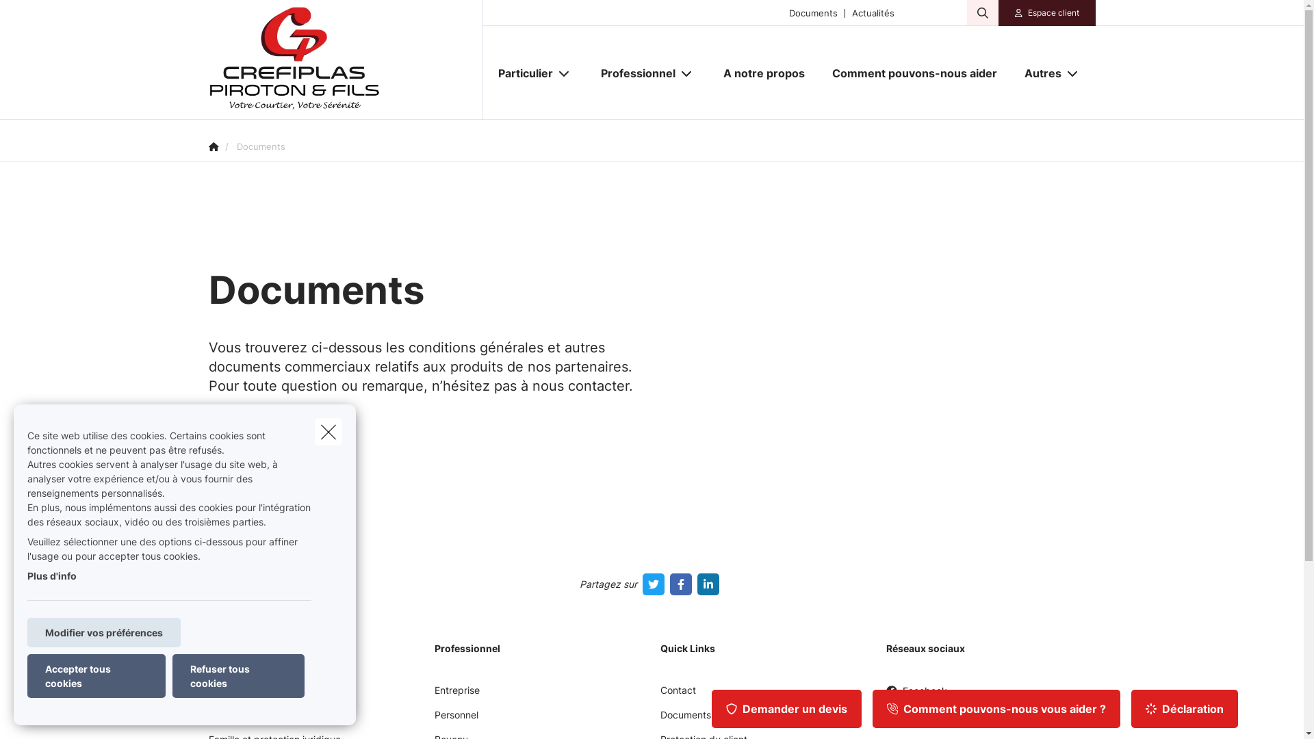 Image resolution: width=1314 pixels, height=739 pixels. What do you see at coordinates (456, 720) in the screenshot?
I see `Personnel` at bounding box center [456, 720].